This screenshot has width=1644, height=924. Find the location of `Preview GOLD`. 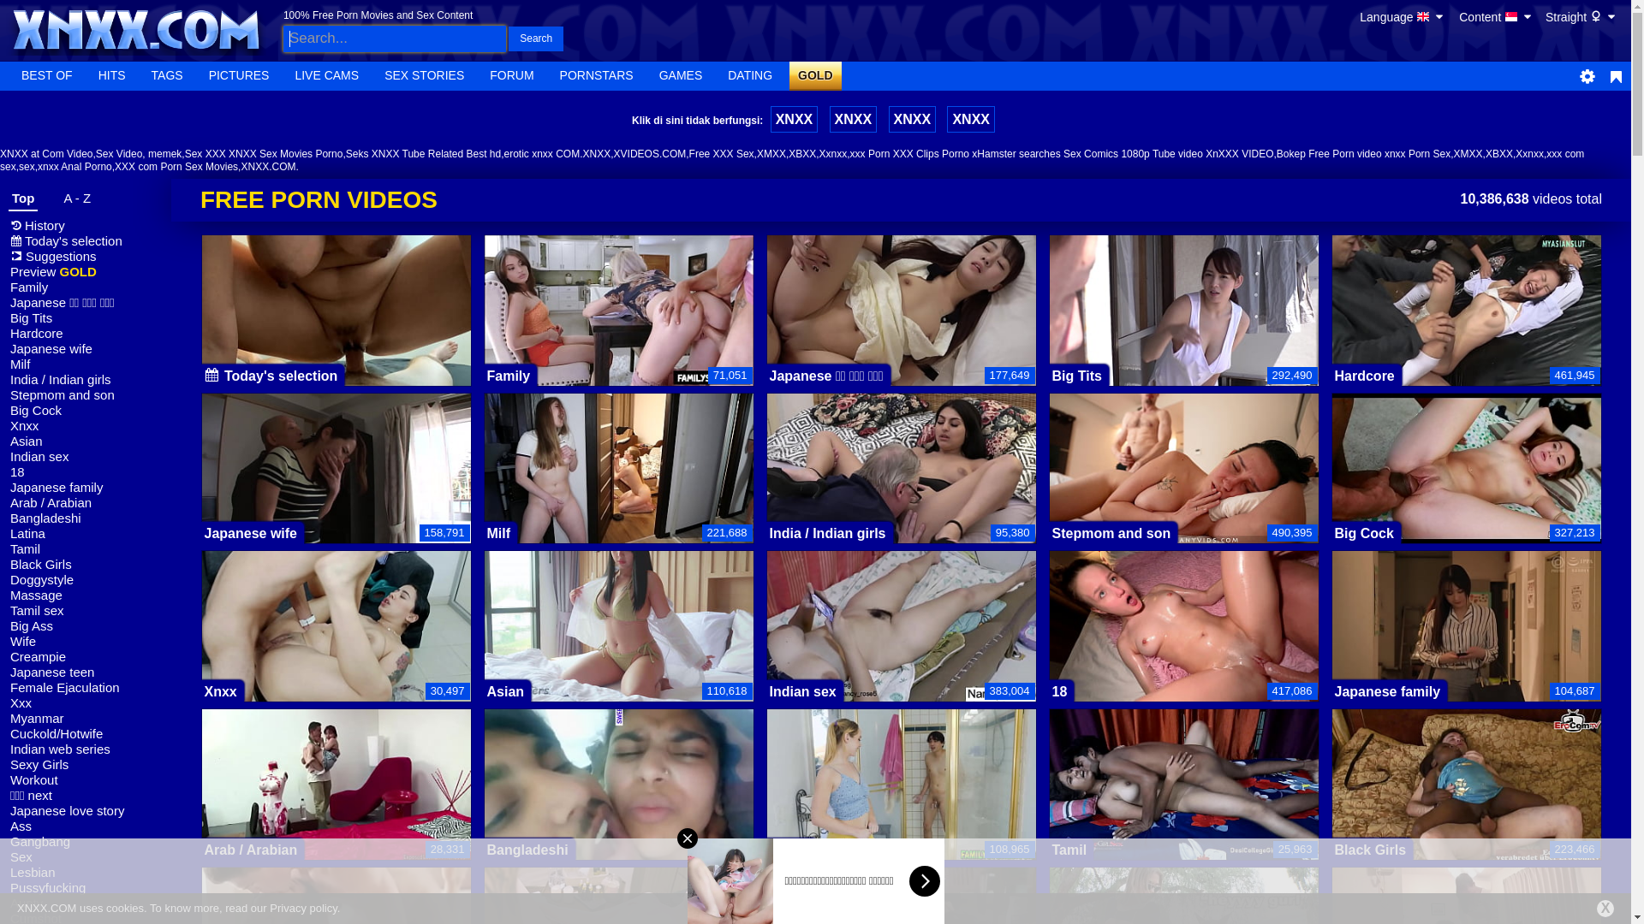

Preview GOLD is located at coordinates (86, 272).